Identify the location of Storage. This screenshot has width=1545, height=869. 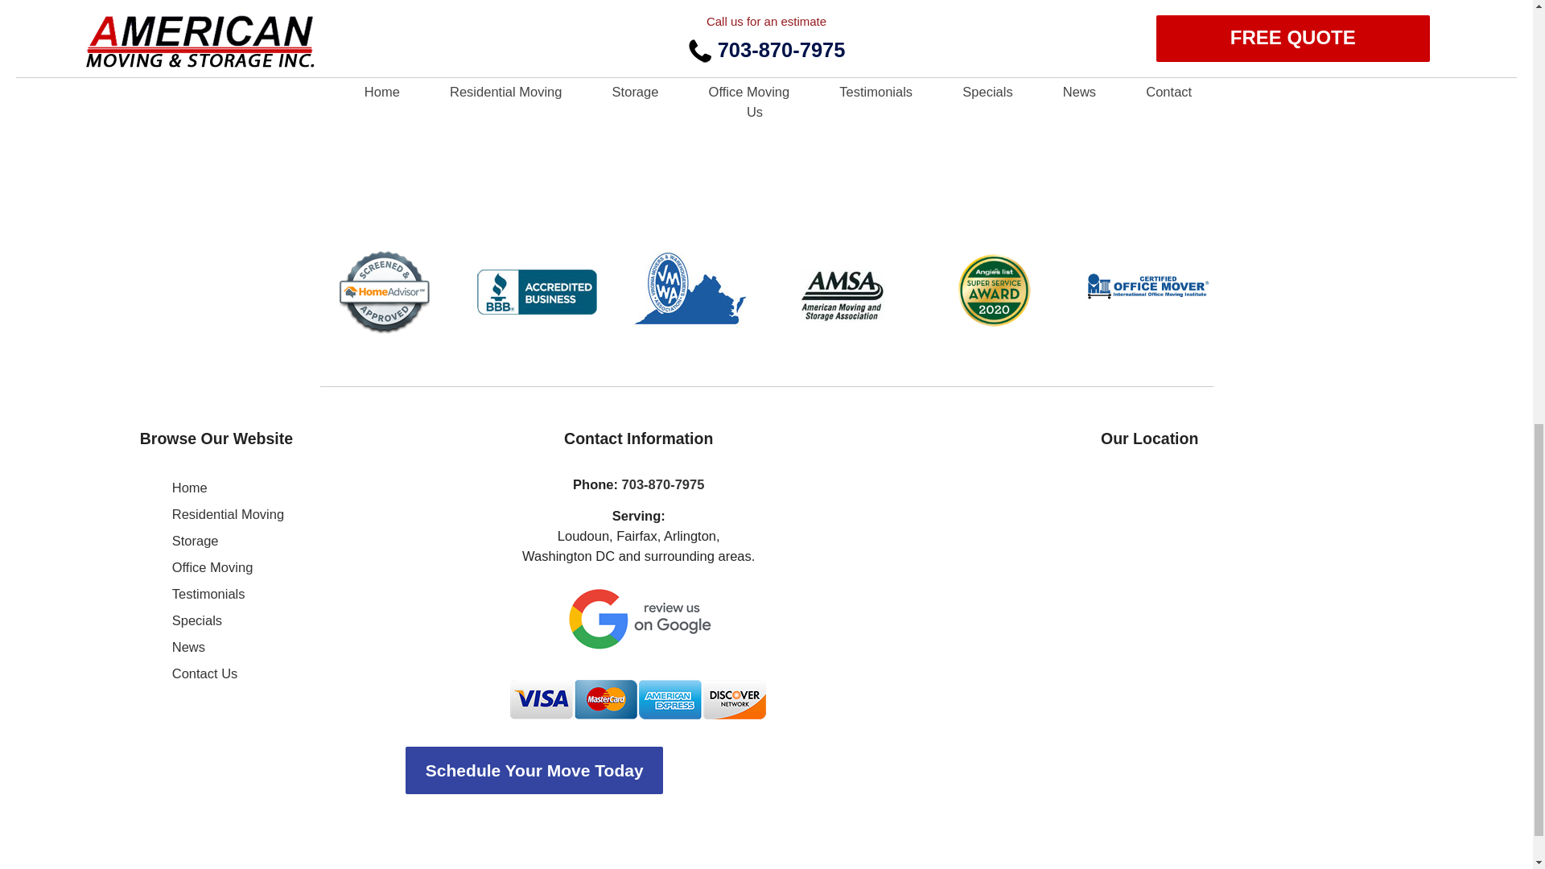
(195, 541).